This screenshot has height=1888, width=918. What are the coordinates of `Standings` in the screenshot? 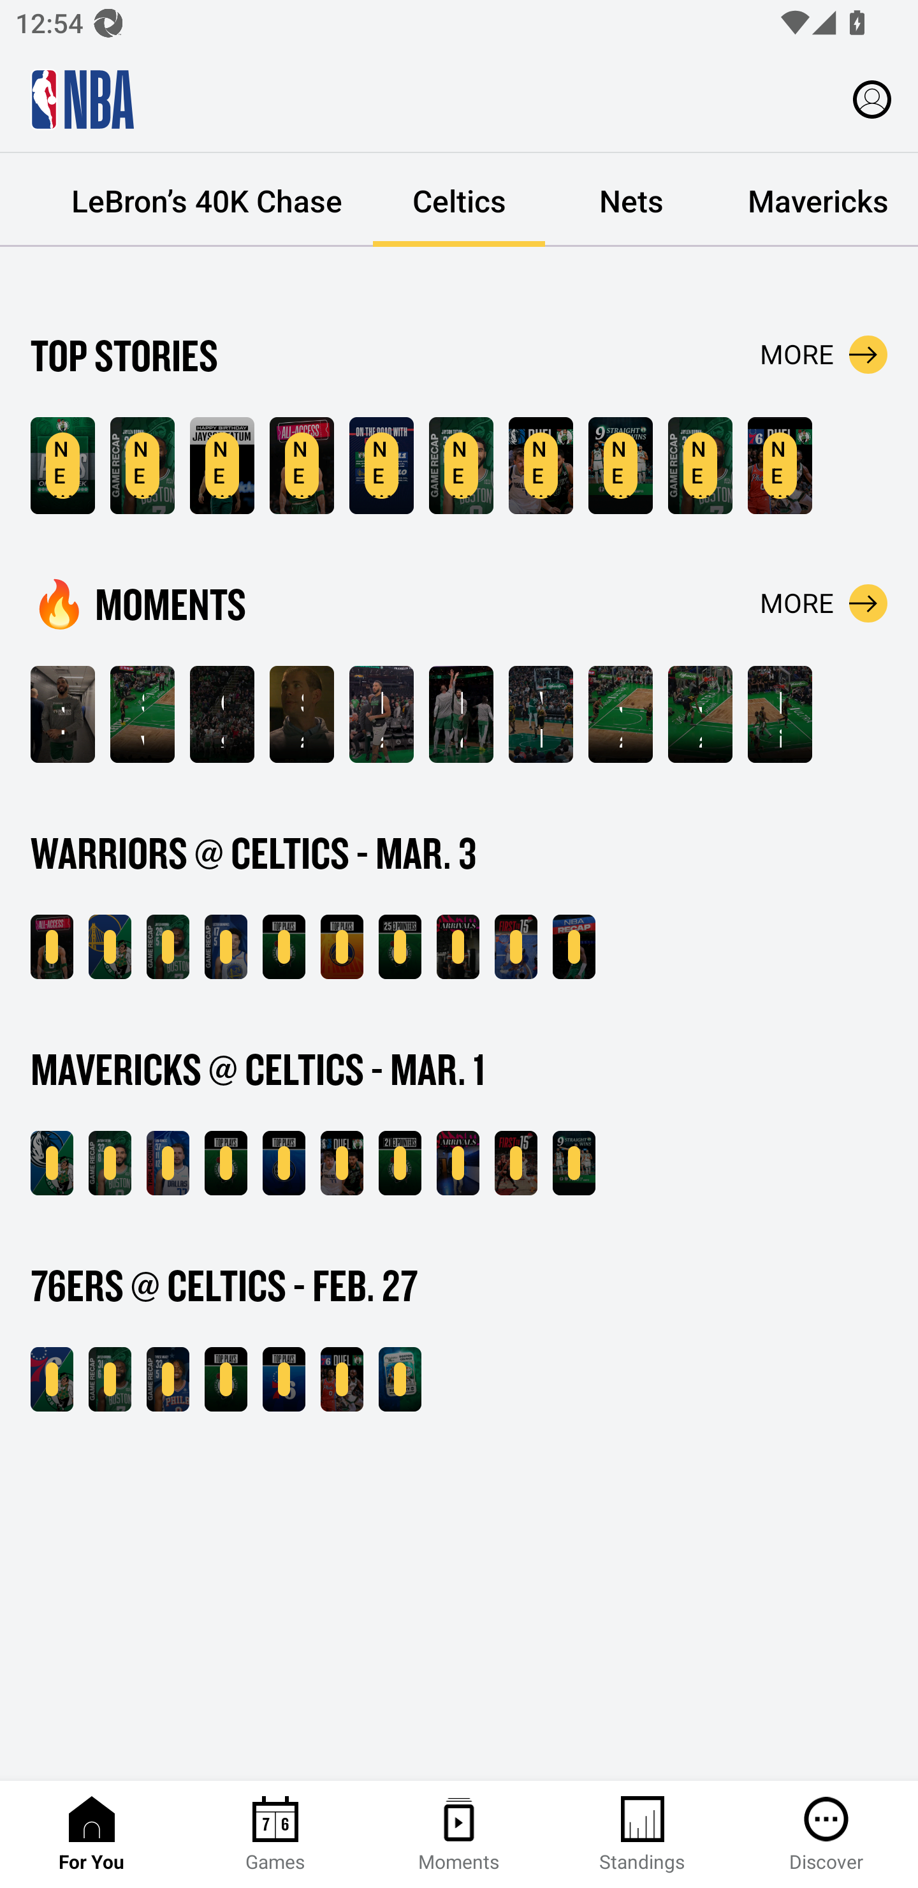 It's located at (643, 1834).